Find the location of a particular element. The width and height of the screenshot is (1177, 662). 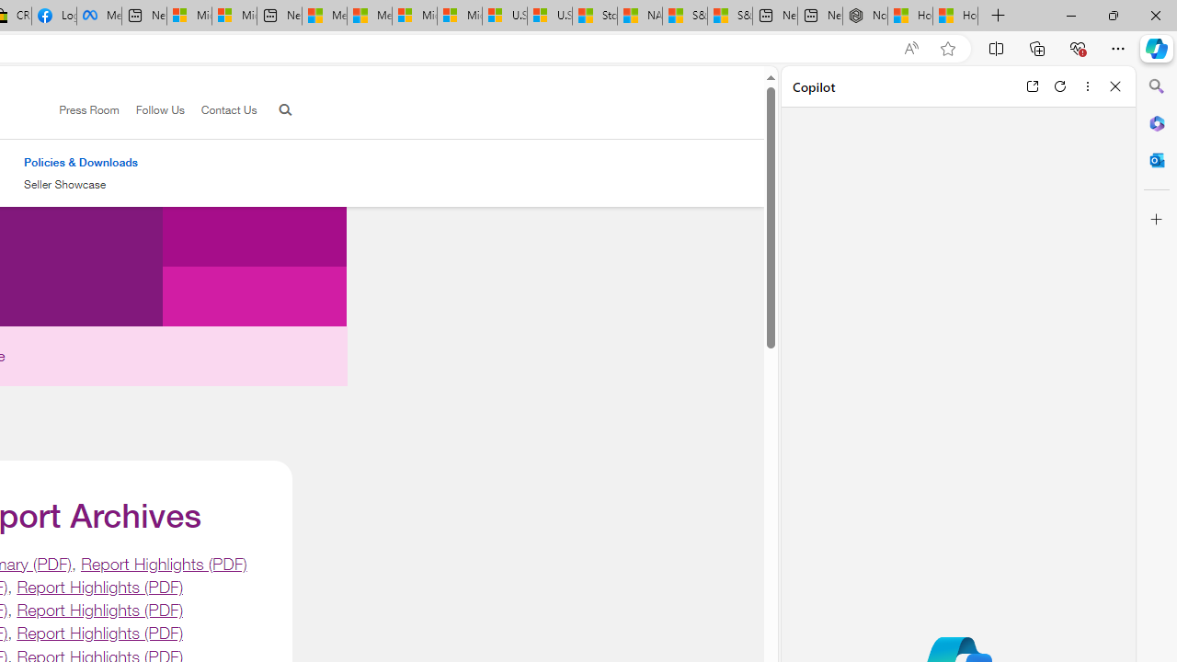

Outlook is located at coordinates (1157, 160).